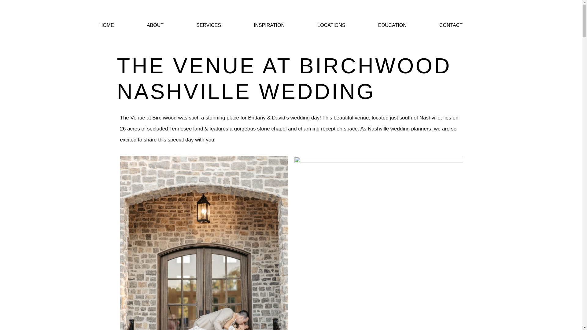  What do you see at coordinates (451, 25) in the screenshot?
I see `CONTACT` at bounding box center [451, 25].